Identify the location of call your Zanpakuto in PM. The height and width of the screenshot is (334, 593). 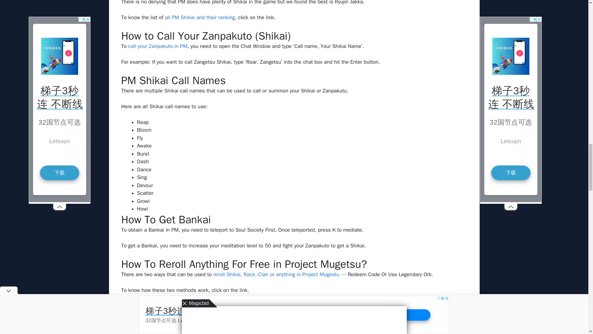
(158, 46).